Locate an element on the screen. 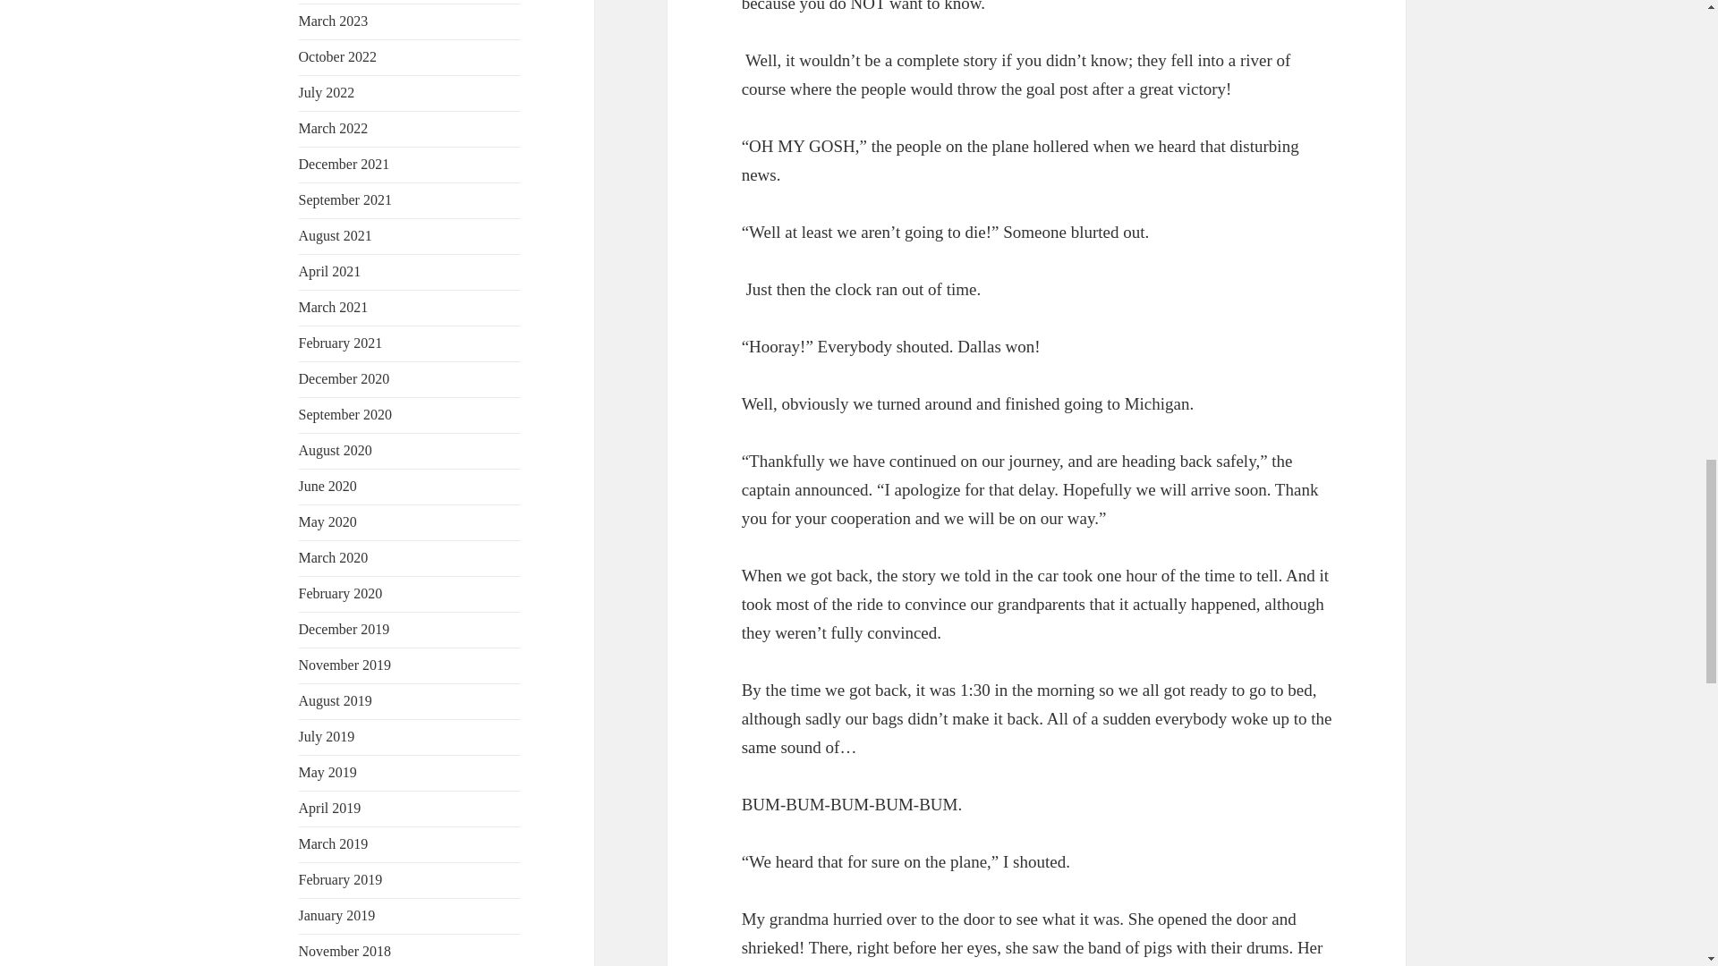 This screenshot has width=1718, height=966. December 2021 is located at coordinates (344, 164).